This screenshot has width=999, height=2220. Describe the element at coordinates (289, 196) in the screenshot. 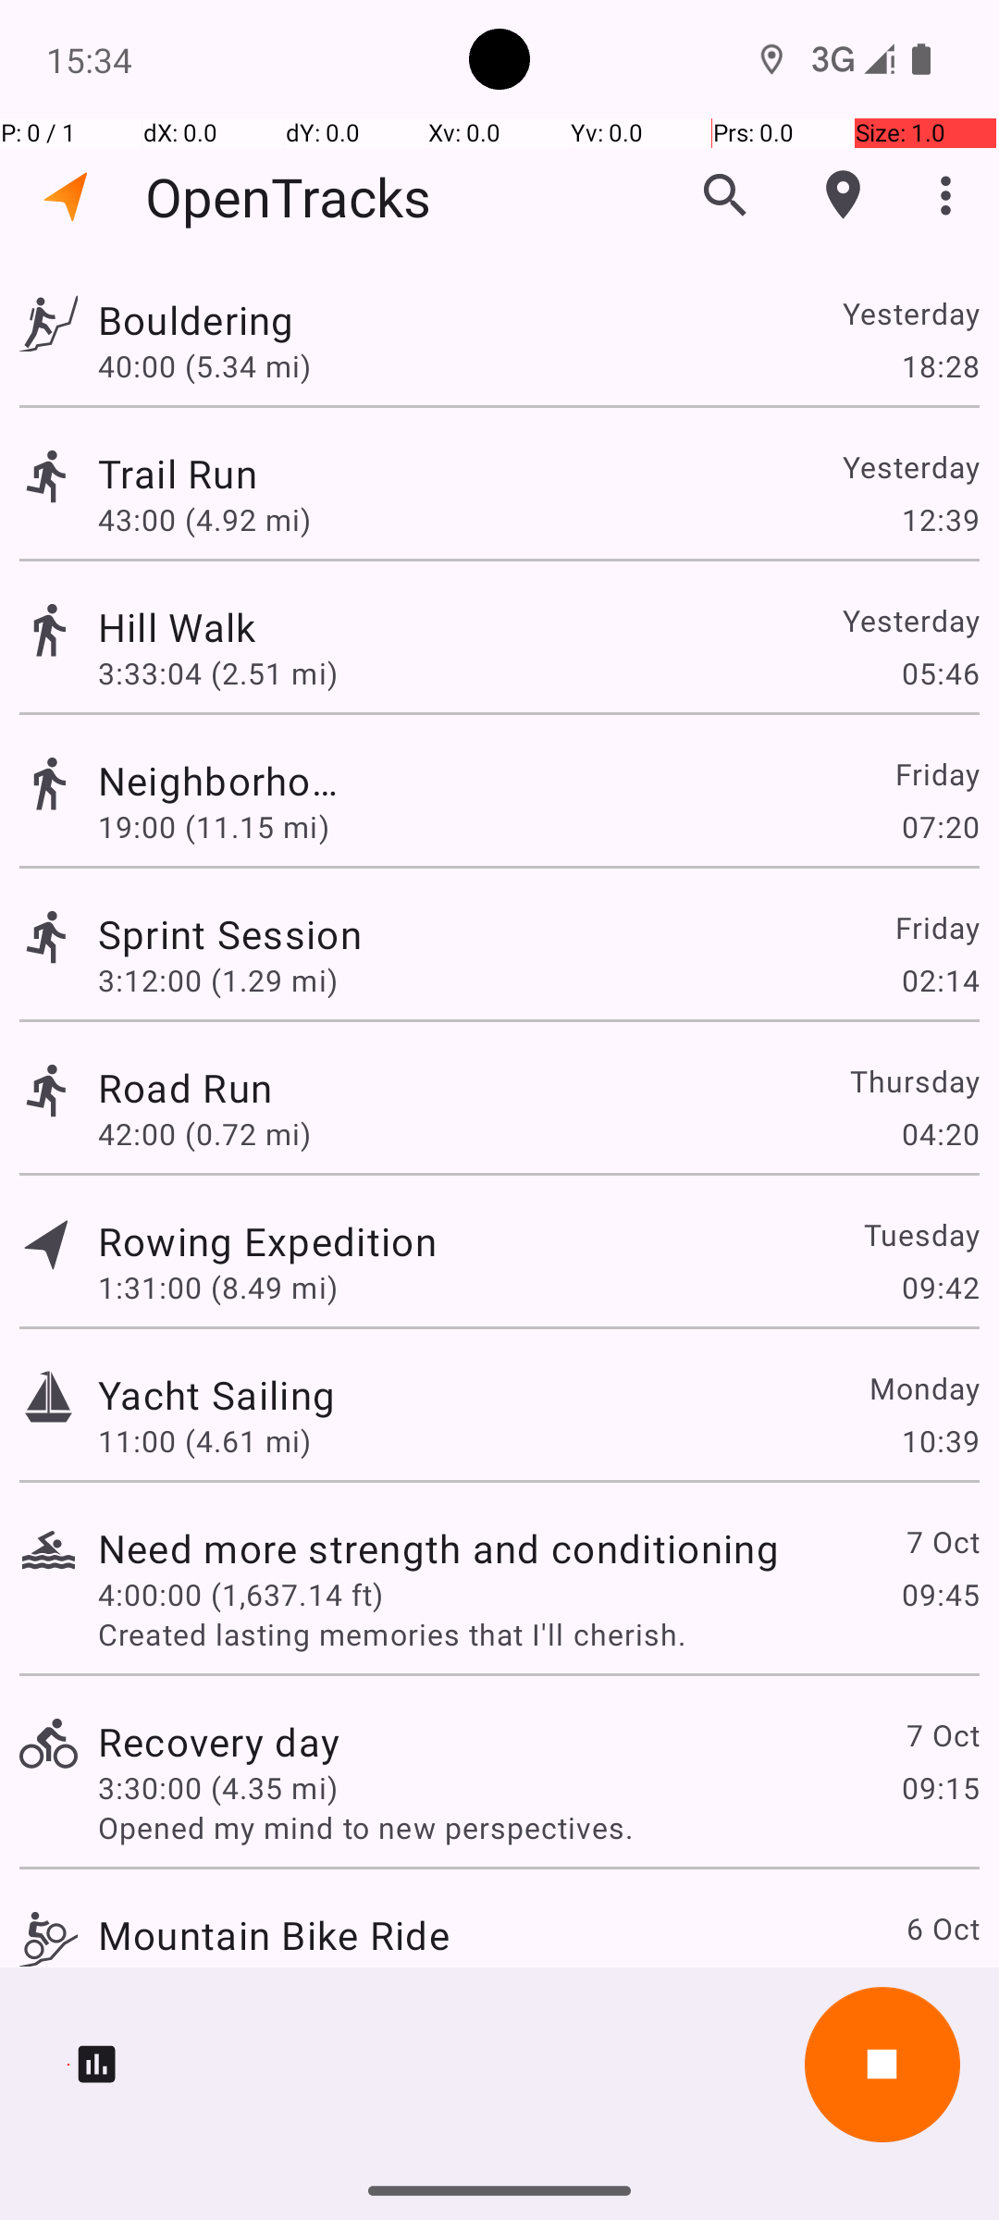

I see `OpenTracks` at that location.